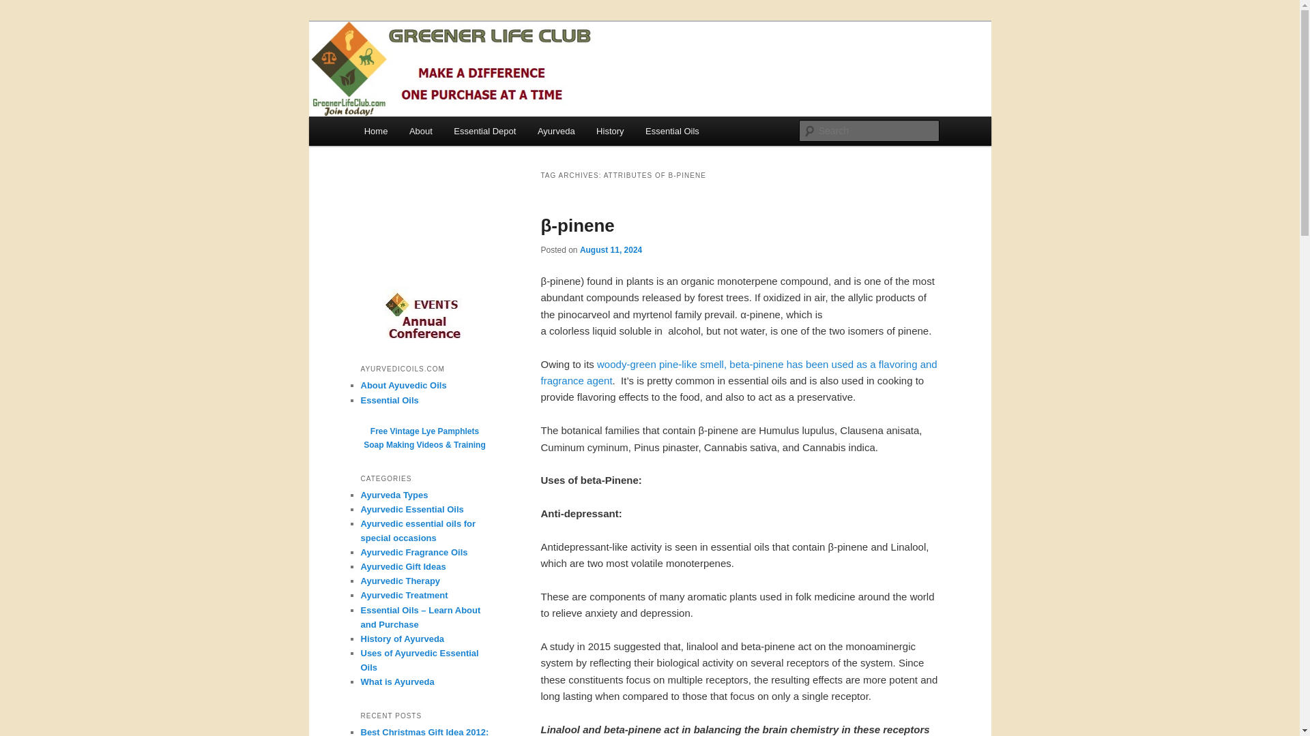 The image size is (1310, 736). What do you see at coordinates (611, 249) in the screenshot?
I see `August 11, 2024` at bounding box center [611, 249].